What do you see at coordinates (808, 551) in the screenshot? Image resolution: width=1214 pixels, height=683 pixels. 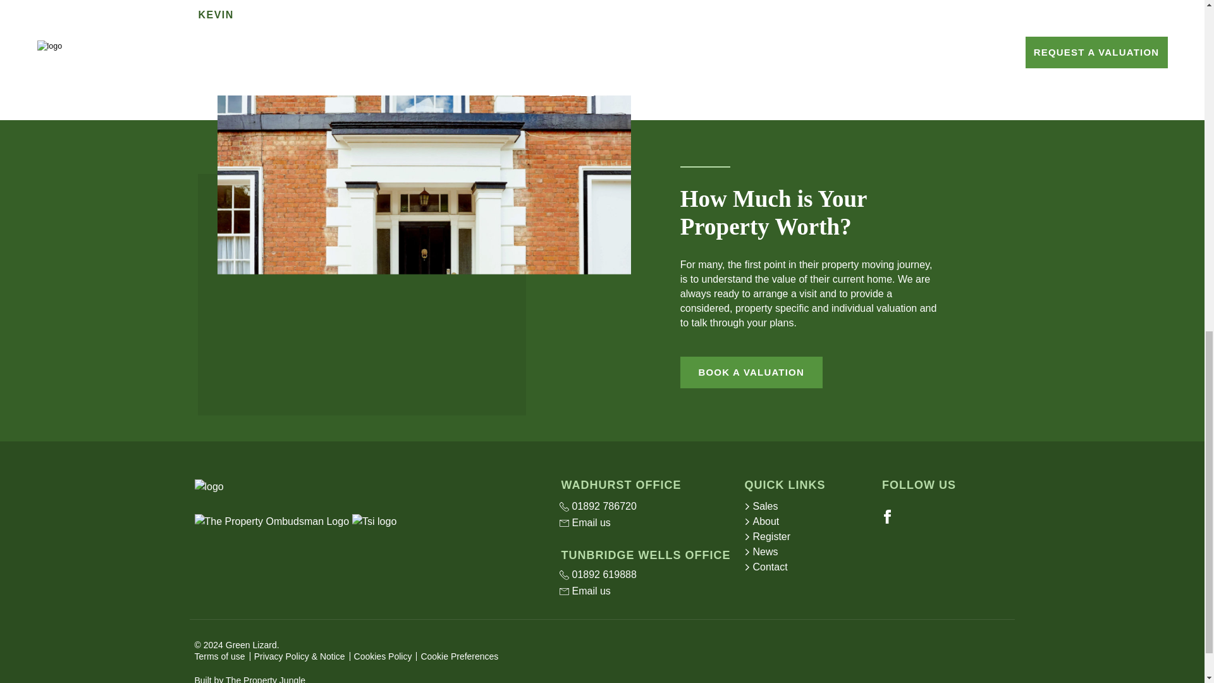 I see `News` at bounding box center [808, 551].